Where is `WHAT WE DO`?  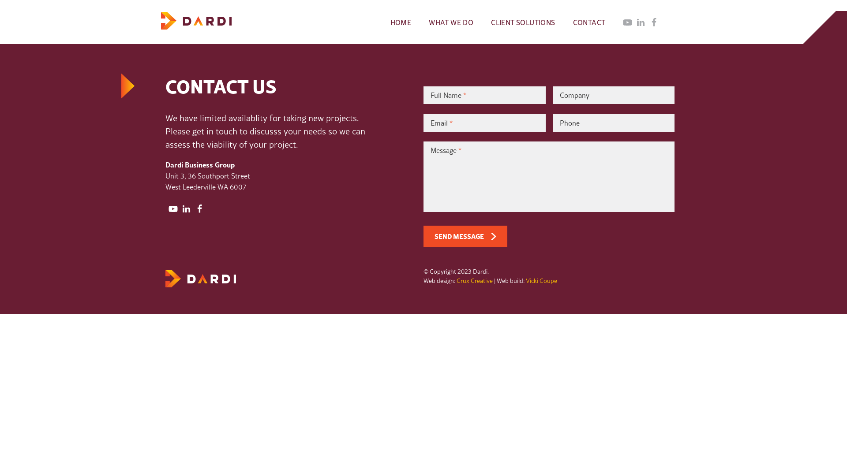
WHAT WE DO is located at coordinates (451, 22).